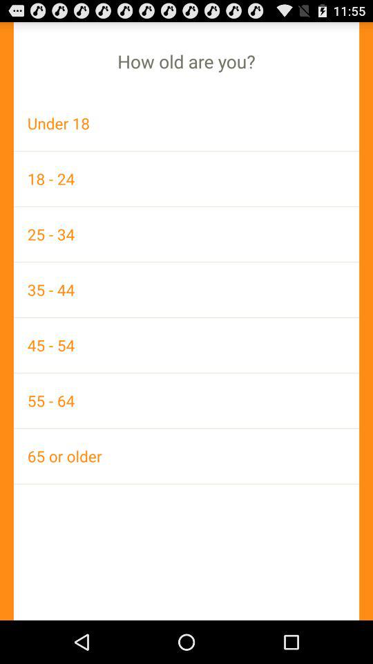 The height and width of the screenshot is (664, 373). Describe the element at coordinates (186, 123) in the screenshot. I see `choose icon below the how old are item` at that location.